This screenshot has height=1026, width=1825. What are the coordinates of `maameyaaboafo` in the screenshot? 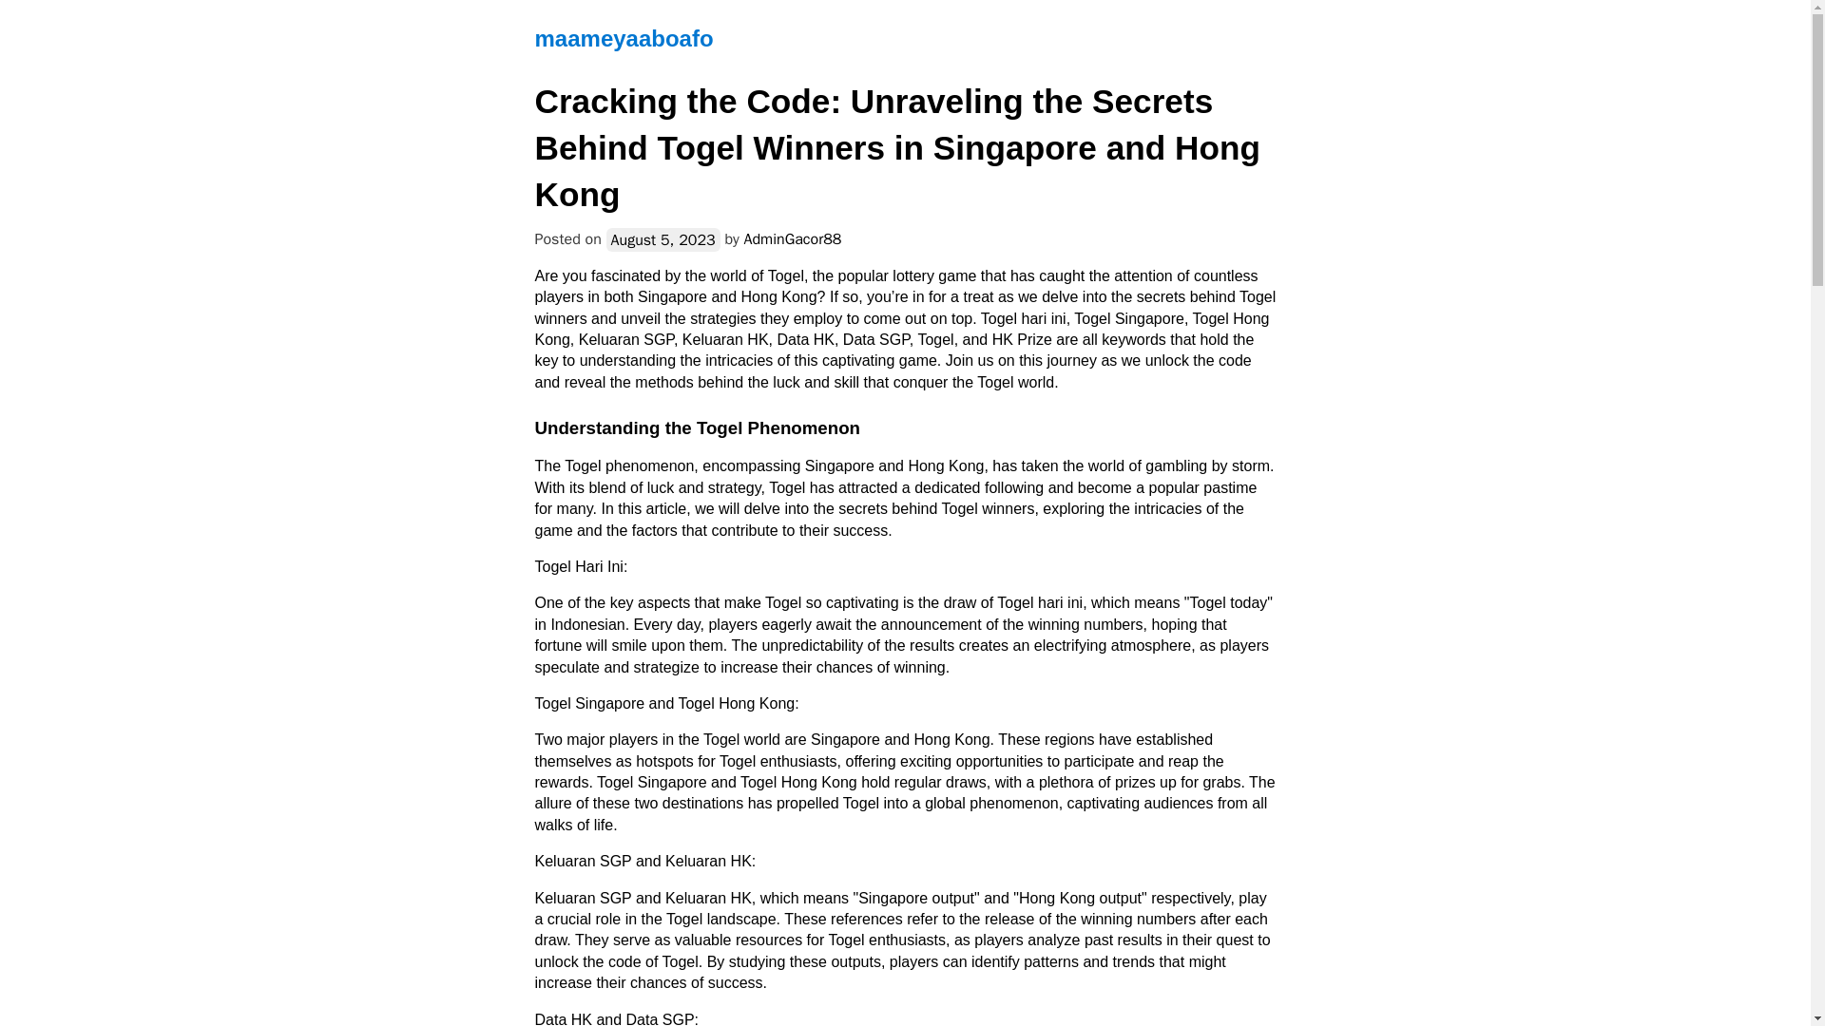 It's located at (624, 38).